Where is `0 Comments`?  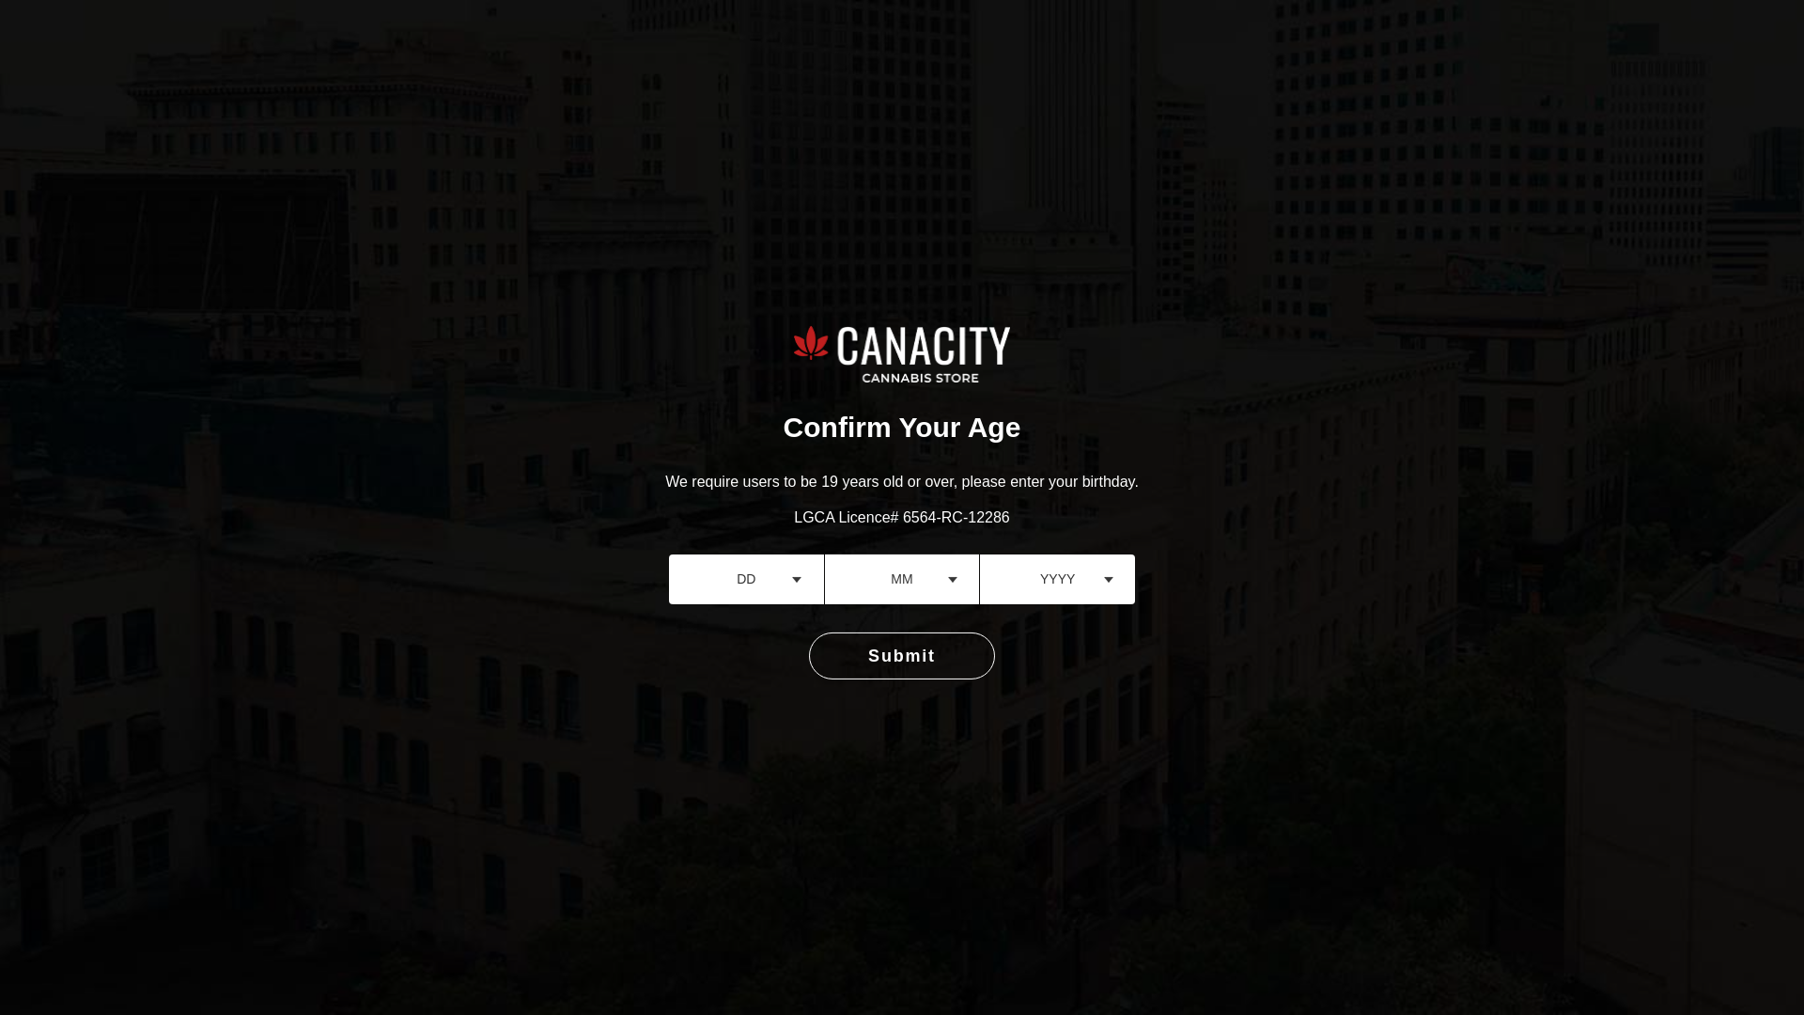
0 Comments is located at coordinates (1178, 726).